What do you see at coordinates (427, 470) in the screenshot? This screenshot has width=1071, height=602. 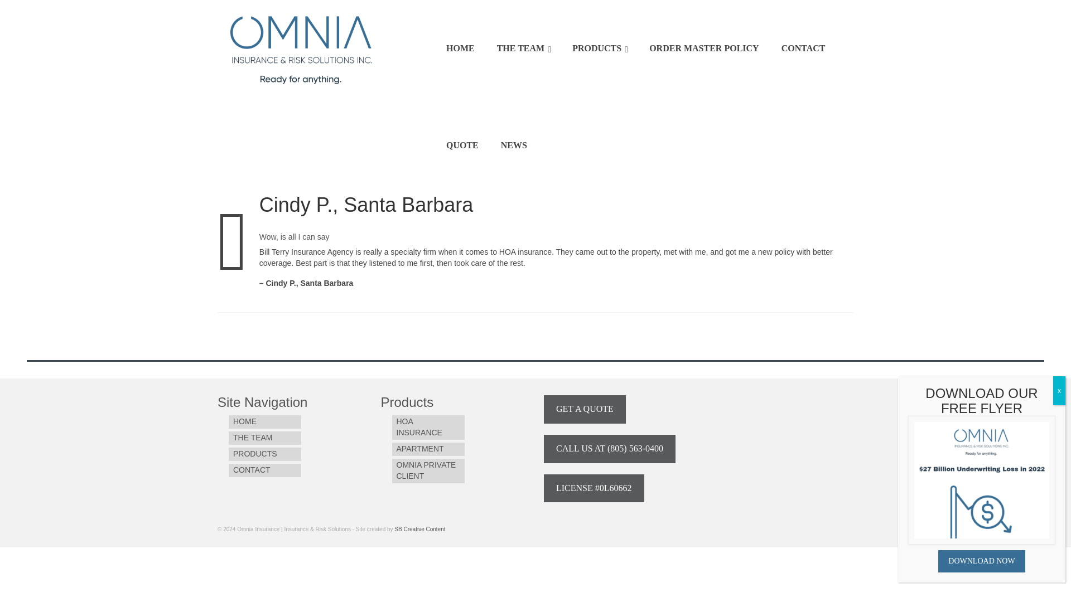 I see `OMNIA PRIVATE CLIENT` at bounding box center [427, 470].